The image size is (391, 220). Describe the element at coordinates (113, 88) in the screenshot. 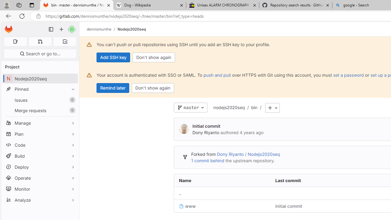

I see `Remind later` at that location.